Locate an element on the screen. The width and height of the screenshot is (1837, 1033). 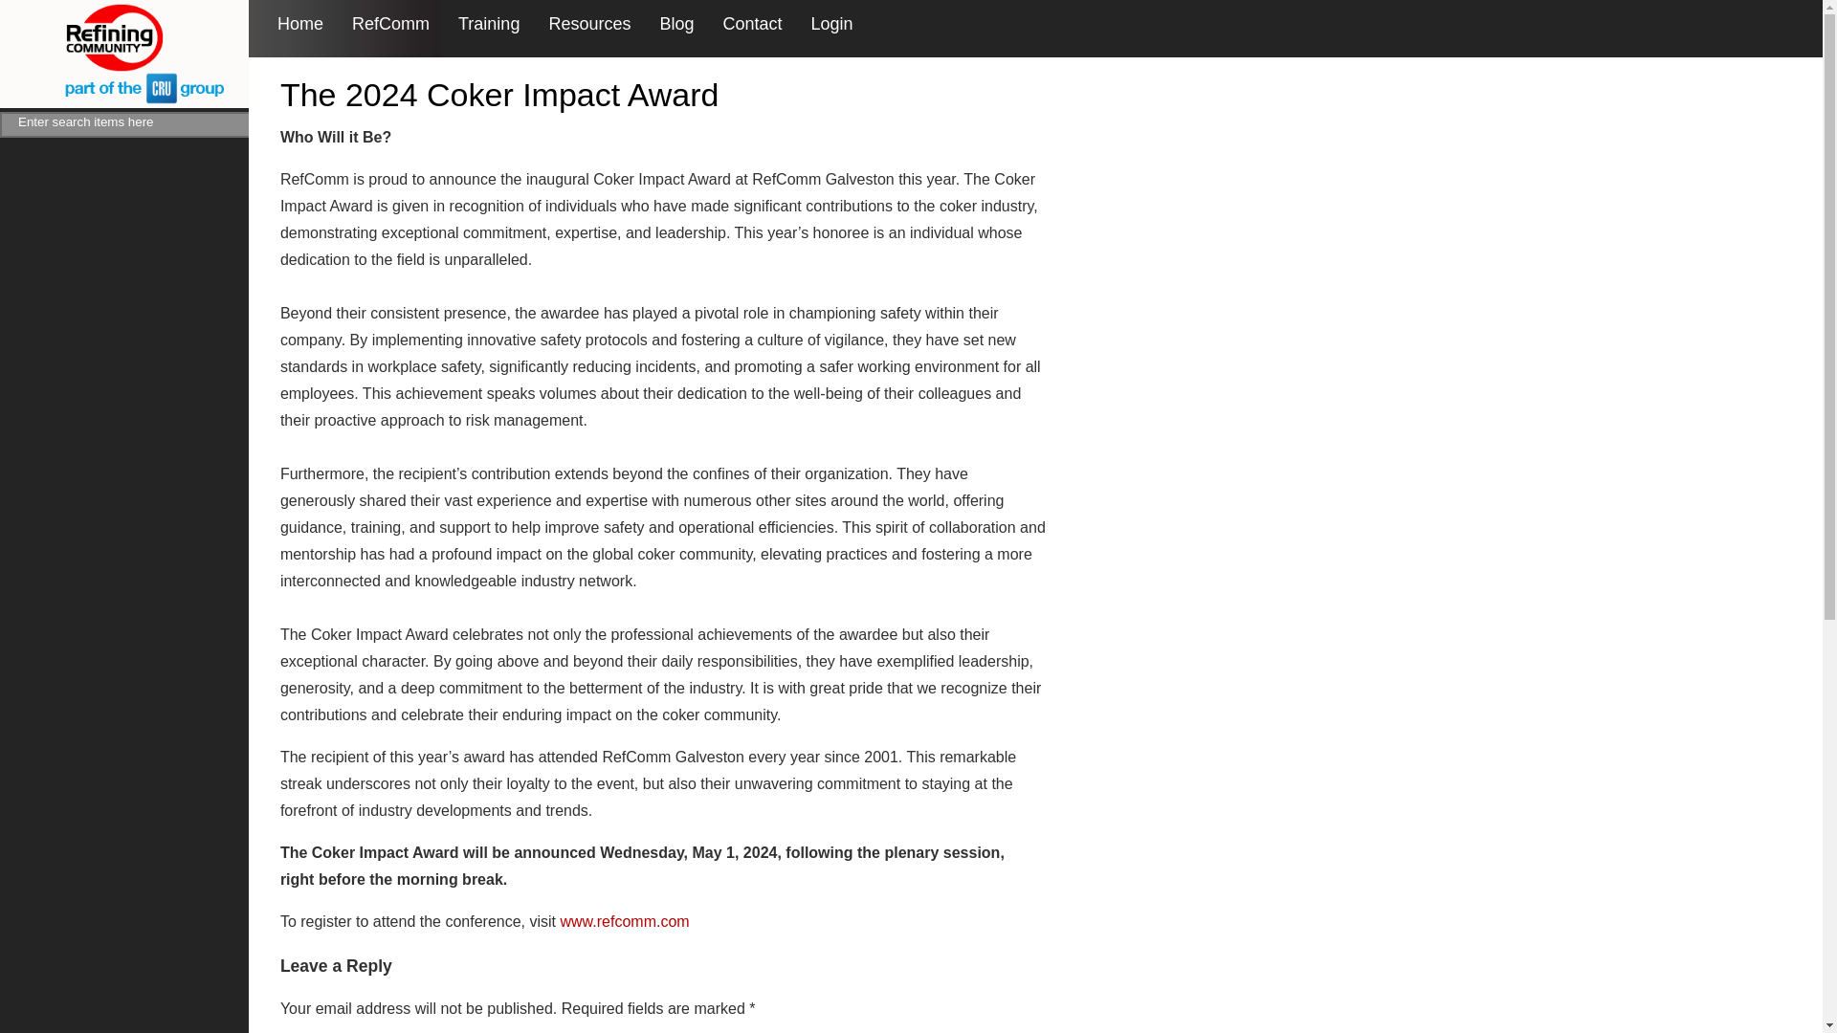
Resources is located at coordinates (588, 24).